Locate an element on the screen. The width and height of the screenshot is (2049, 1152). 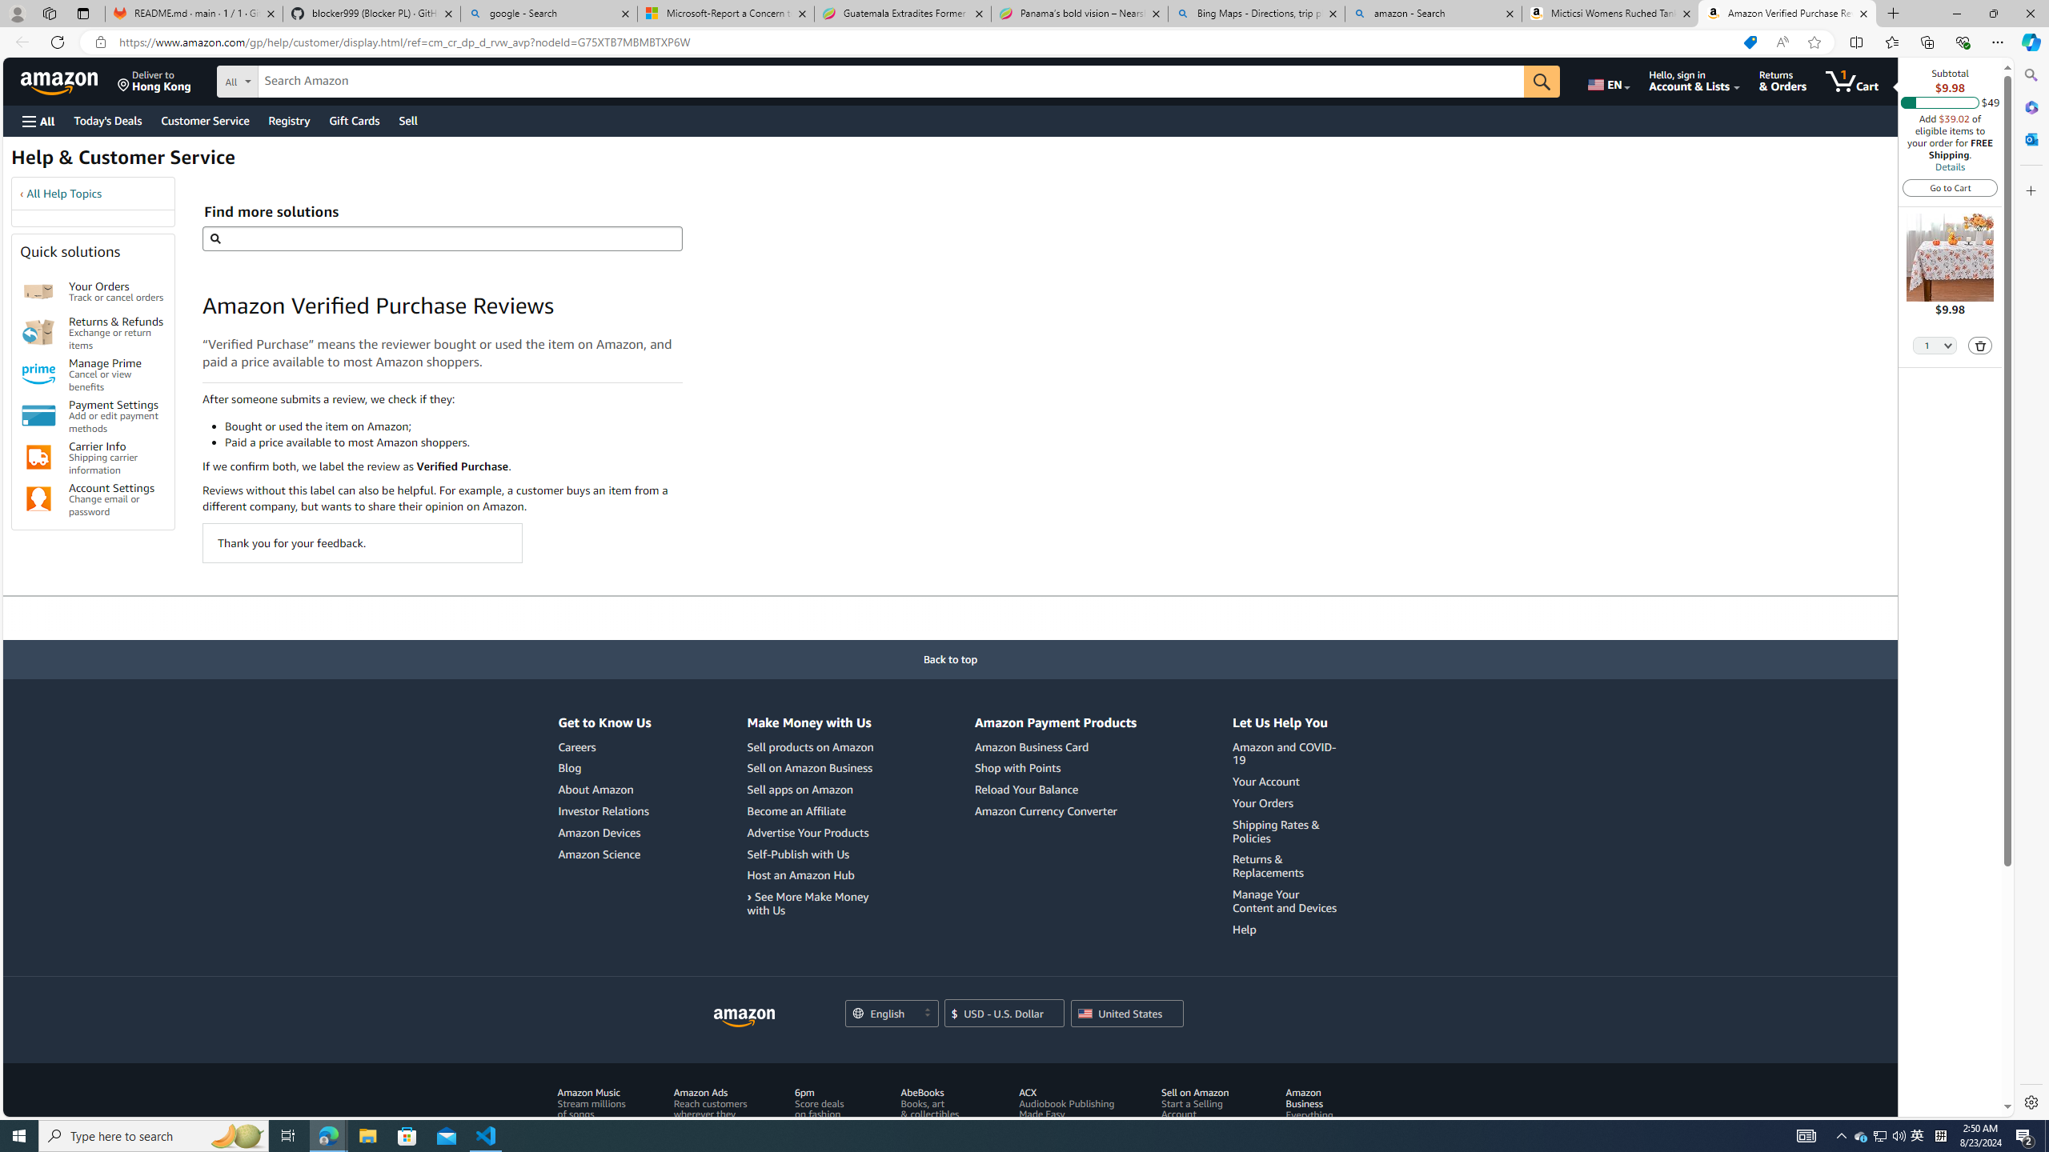
Amazon Devices is located at coordinates (604, 832).